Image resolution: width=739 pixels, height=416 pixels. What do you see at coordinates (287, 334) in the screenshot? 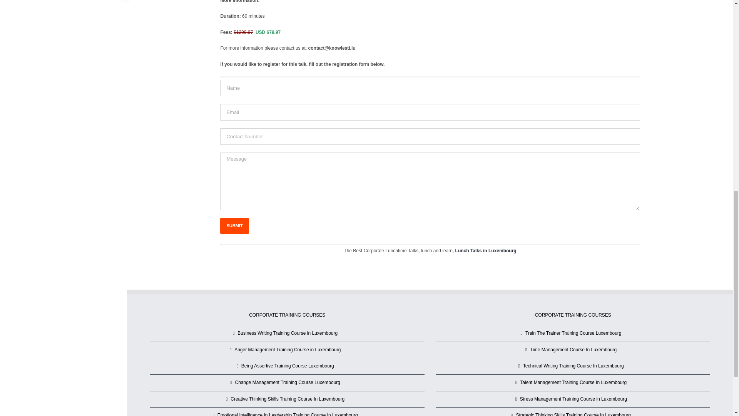
I see `Business Writing Training Course in Luxembourg` at bounding box center [287, 334].